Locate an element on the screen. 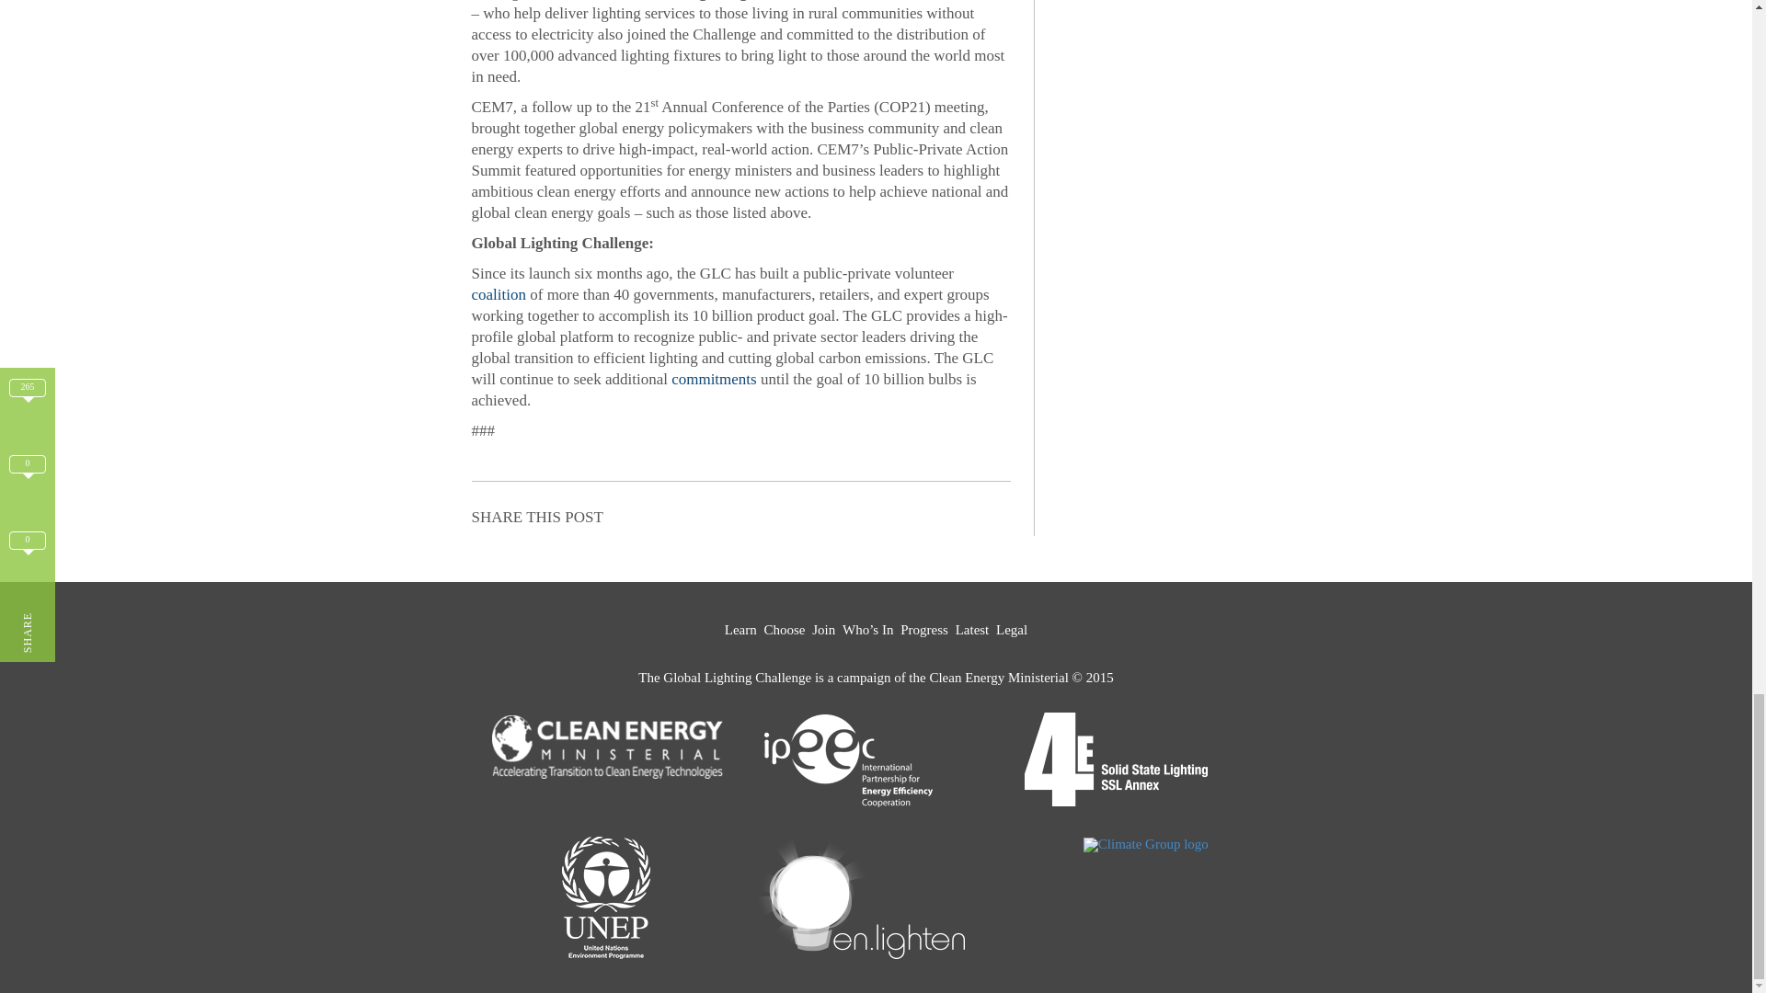 This screenshot has width=1766, height=993. Latest is located at coordinates (971, 631).